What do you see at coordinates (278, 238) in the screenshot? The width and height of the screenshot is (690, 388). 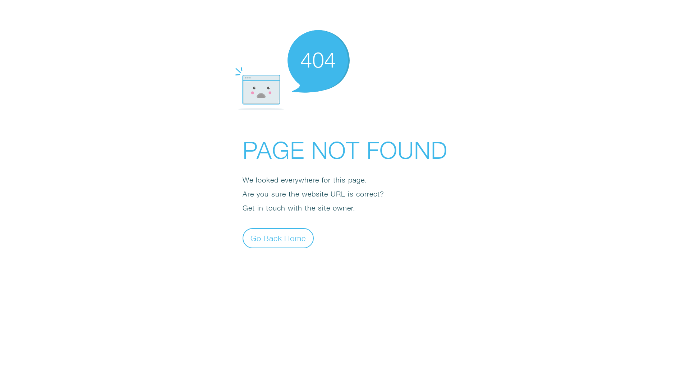 I see `Go Back Home` at bounding box center [278, 238].